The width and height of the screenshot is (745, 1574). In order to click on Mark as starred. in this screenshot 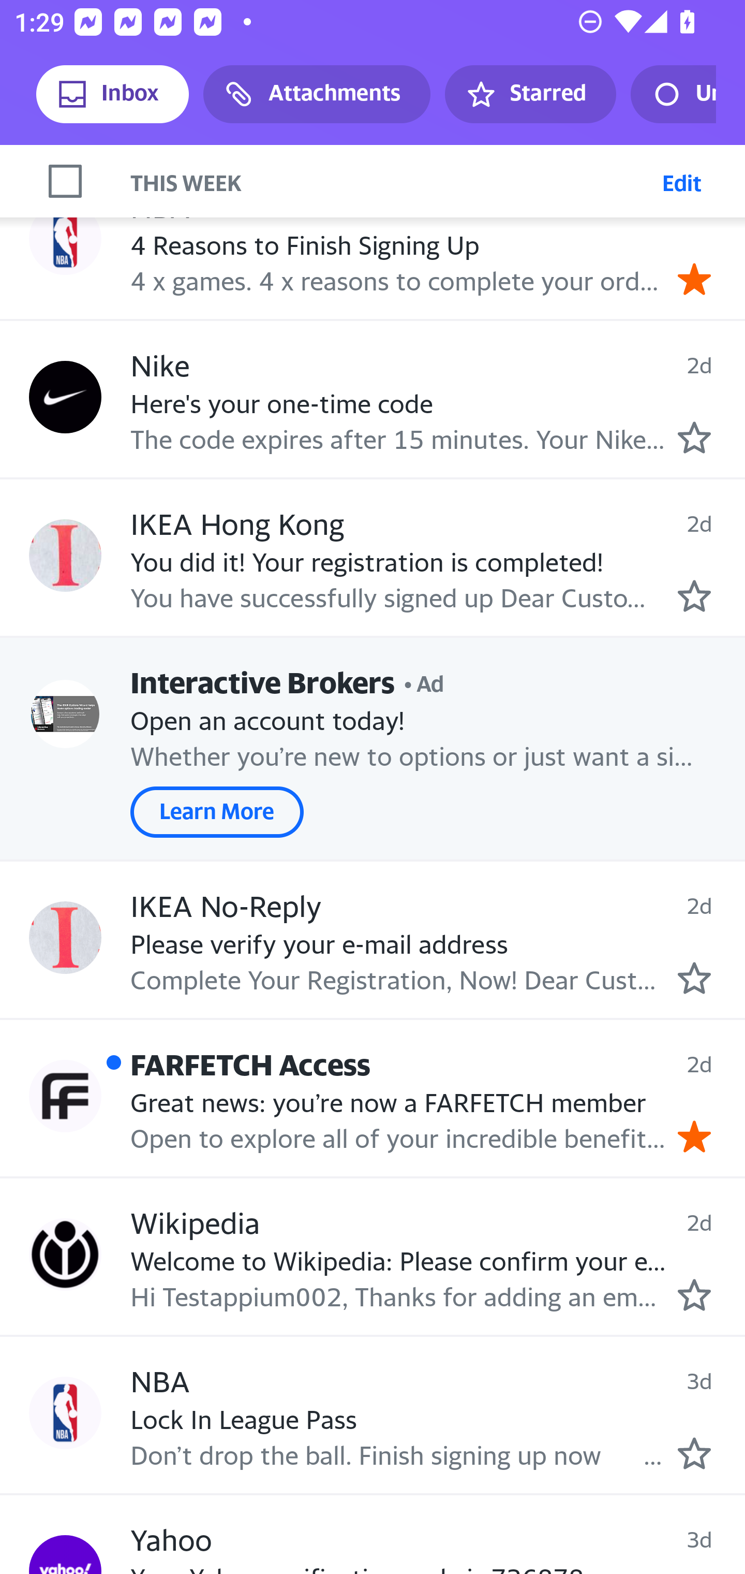, I will do `click(694, 978)`.